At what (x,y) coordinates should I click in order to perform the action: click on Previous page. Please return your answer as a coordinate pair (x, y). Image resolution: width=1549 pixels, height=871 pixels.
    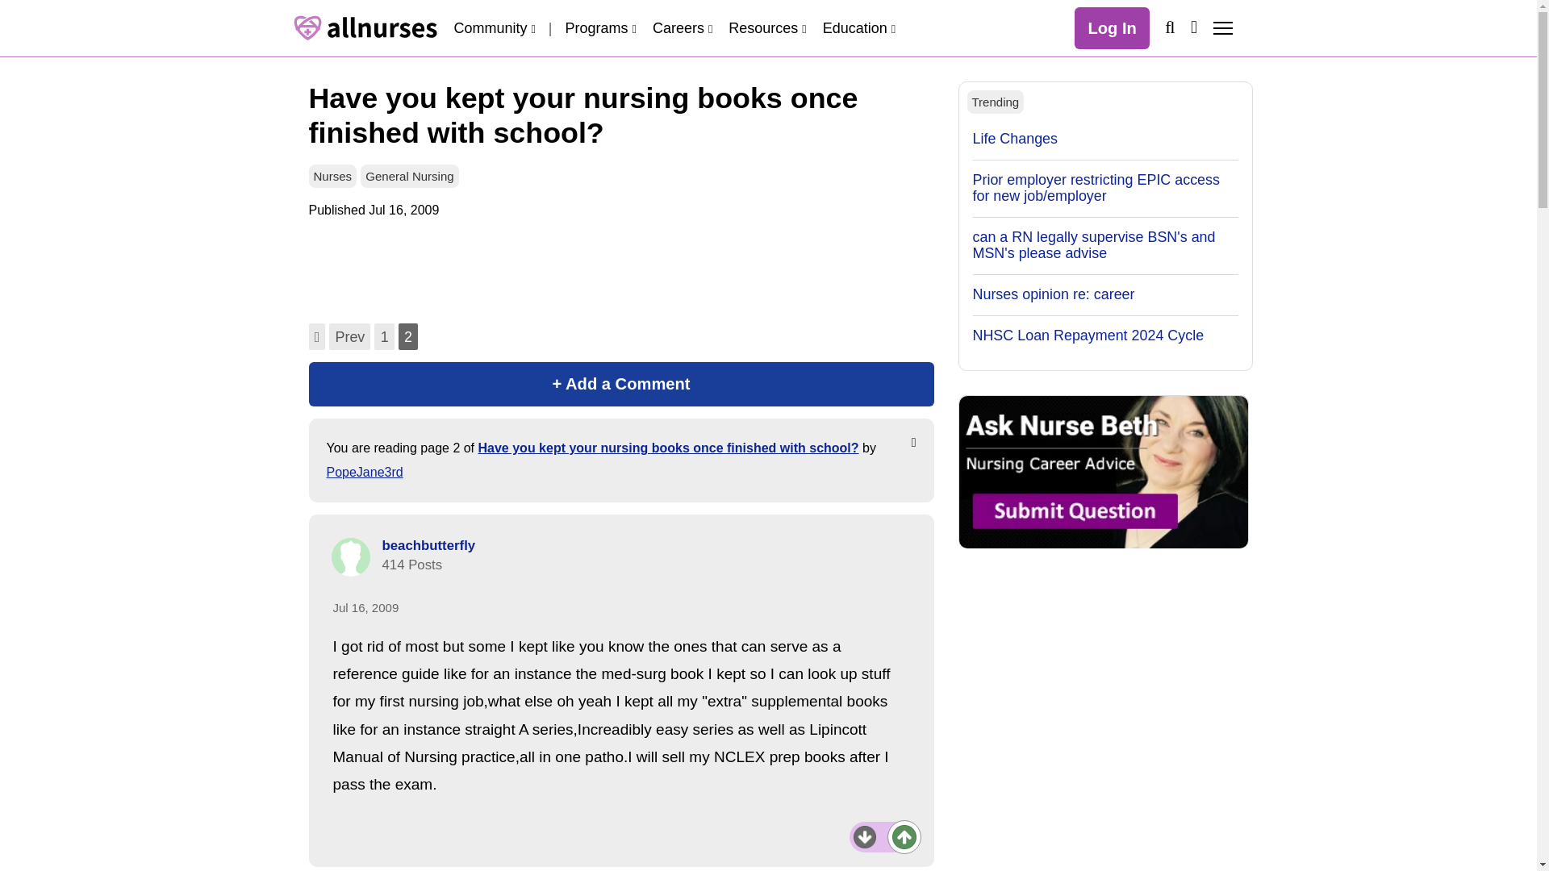
    Looking at the image, I should click on (349, 336).